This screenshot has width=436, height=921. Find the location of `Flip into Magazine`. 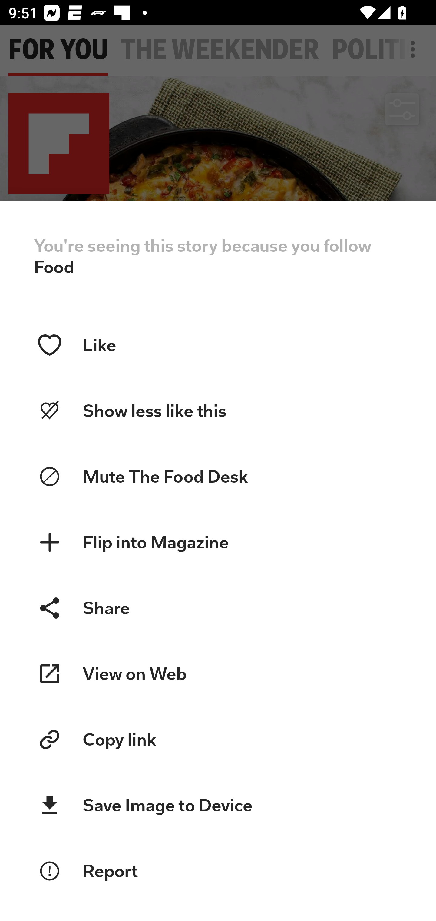

Flip into Magazine is located at coordinates (218, 542).